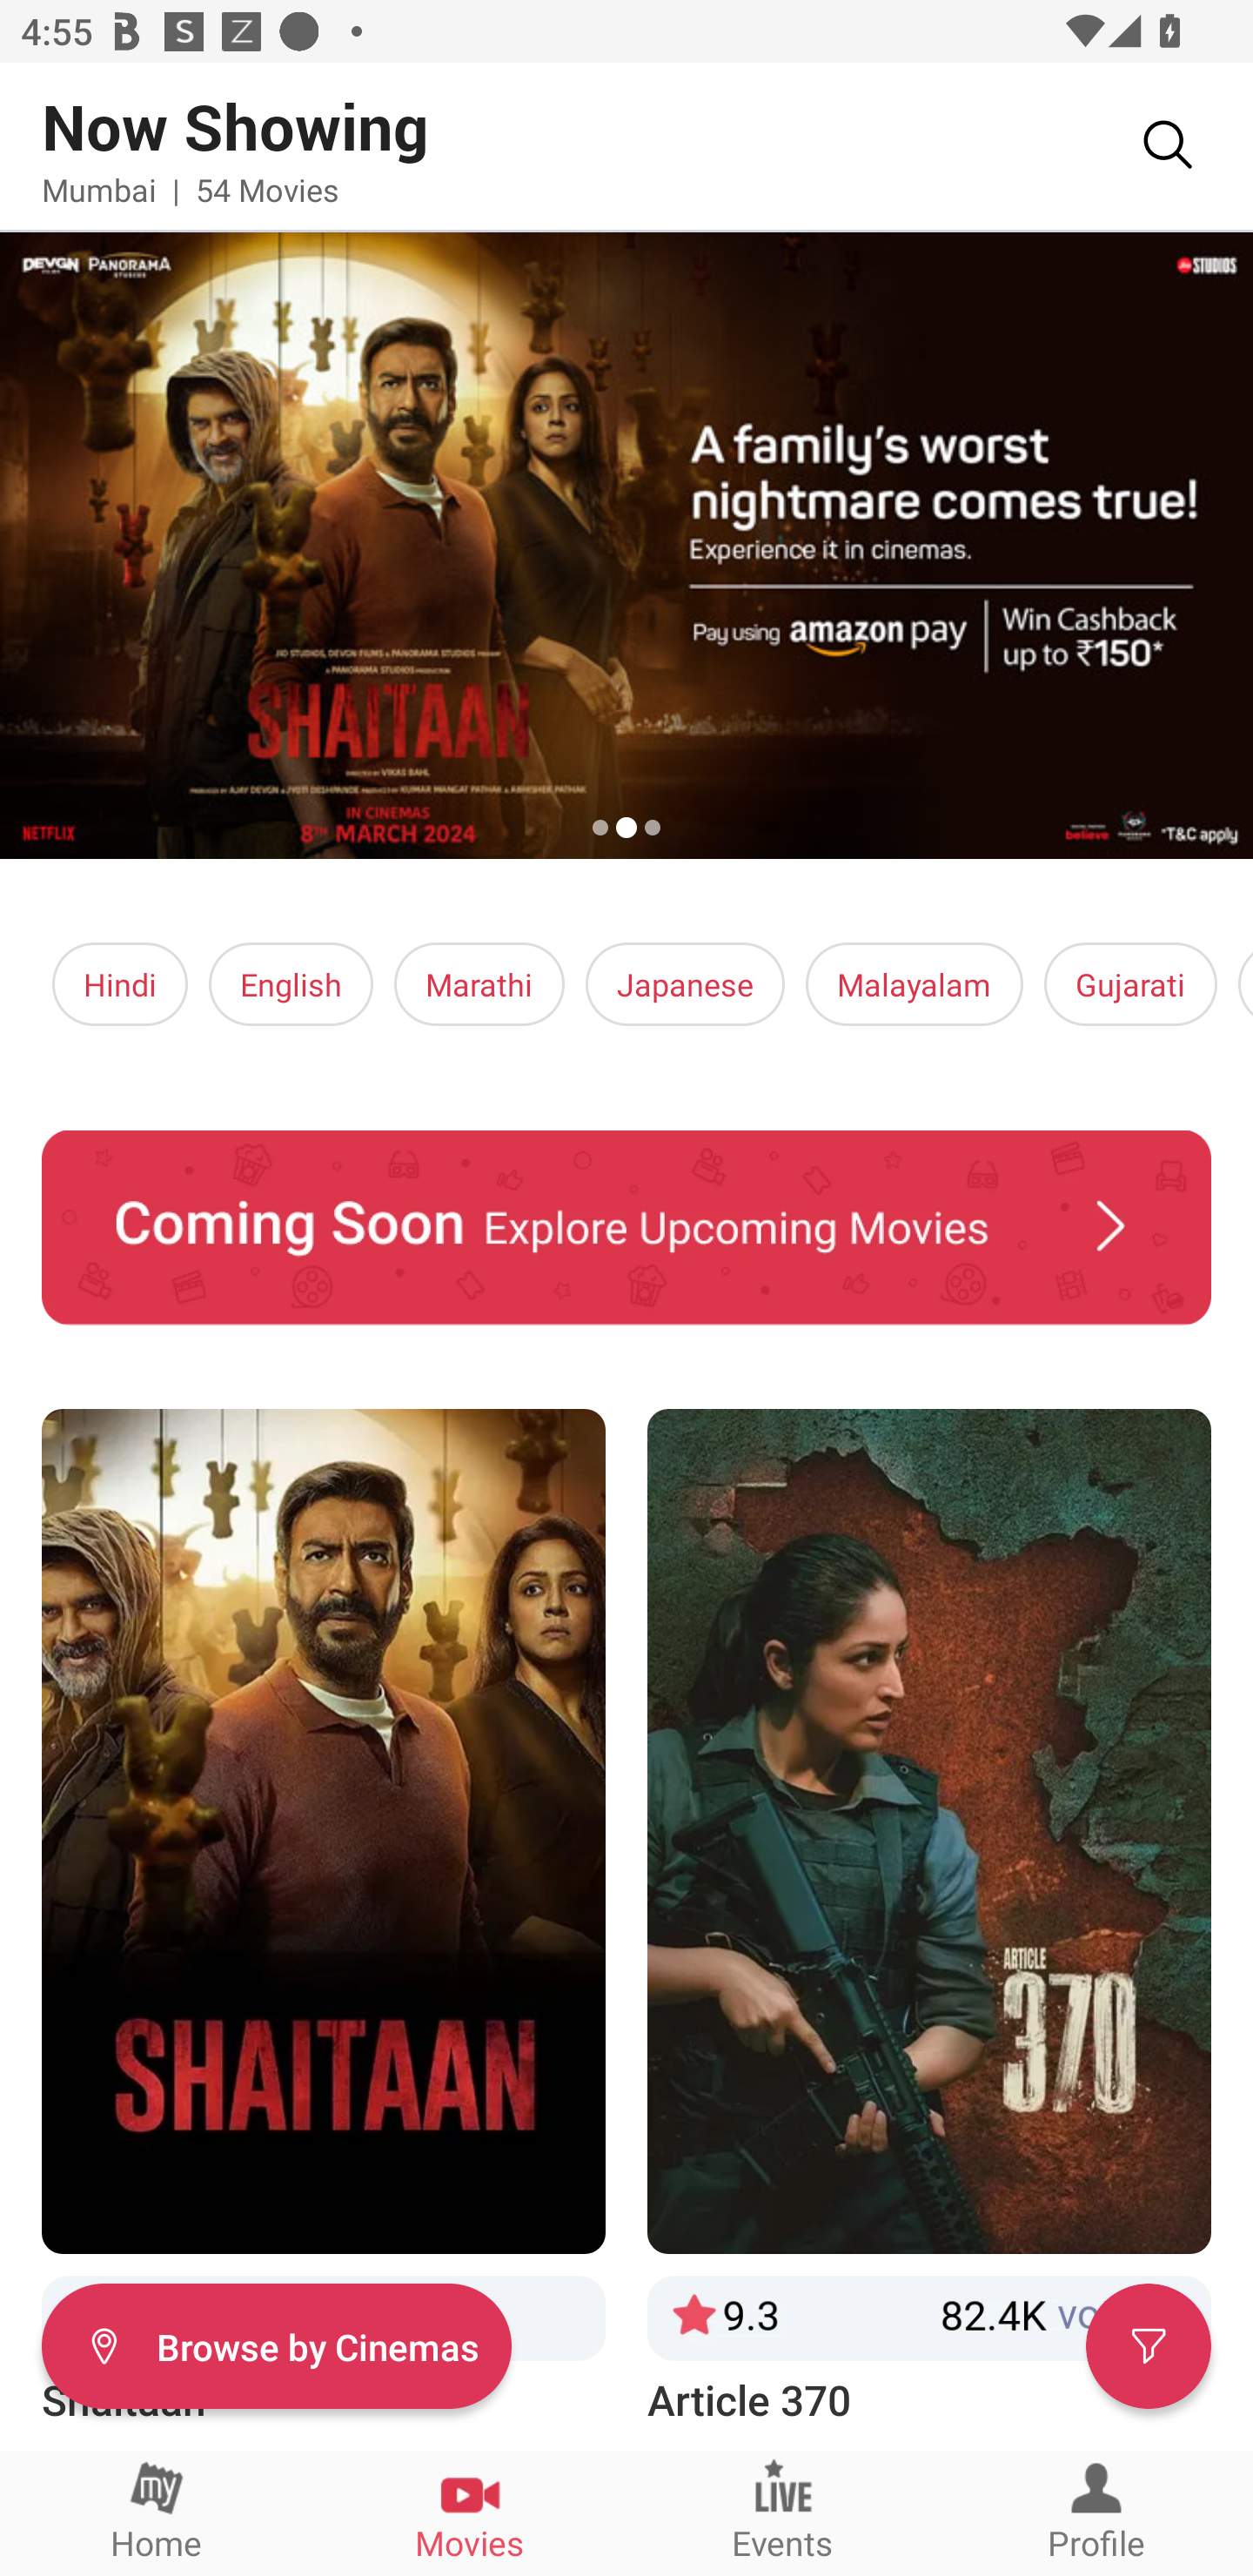 This screenshot has width=1253, height=2576. What do you see at coordinates (1130, 983) in the screenshot?
I see `Gujarati` at bounding box center [1130, 983].